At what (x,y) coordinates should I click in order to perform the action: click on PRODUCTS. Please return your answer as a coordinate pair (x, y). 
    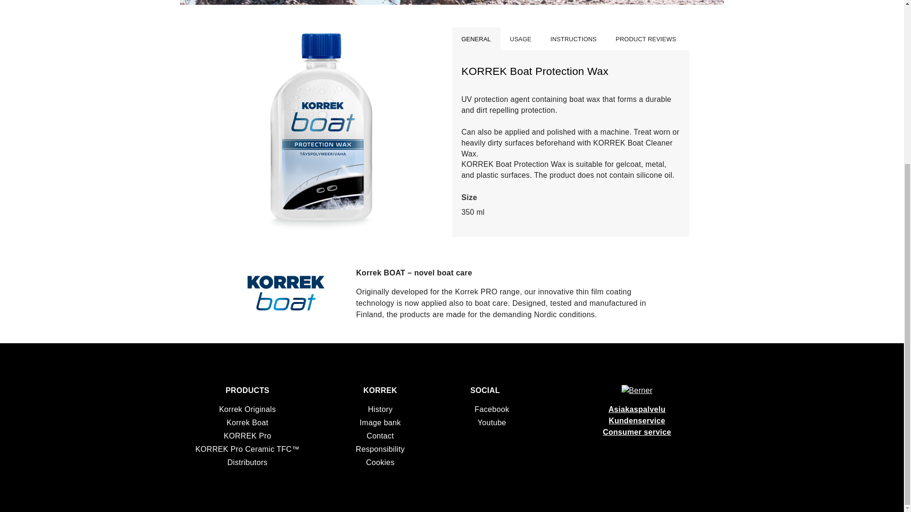
    Looking at the image, I should click on (247, 391).